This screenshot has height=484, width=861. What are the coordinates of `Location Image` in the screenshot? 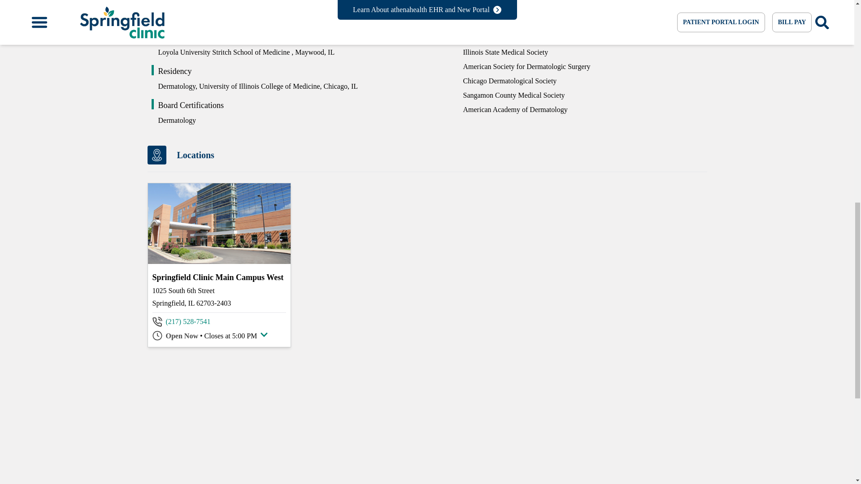 It's located at (219, 223).